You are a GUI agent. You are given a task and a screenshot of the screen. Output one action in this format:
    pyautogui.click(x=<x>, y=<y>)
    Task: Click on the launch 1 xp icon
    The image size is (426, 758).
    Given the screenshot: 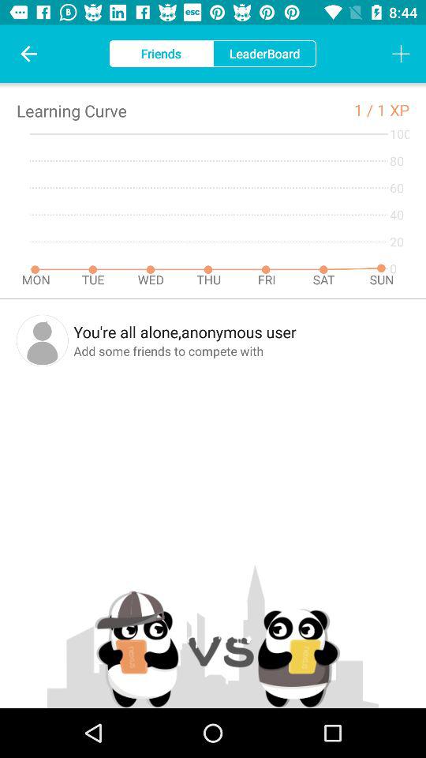 What is the action you would take?
    pyautogui.click(x=393, y=109)
    